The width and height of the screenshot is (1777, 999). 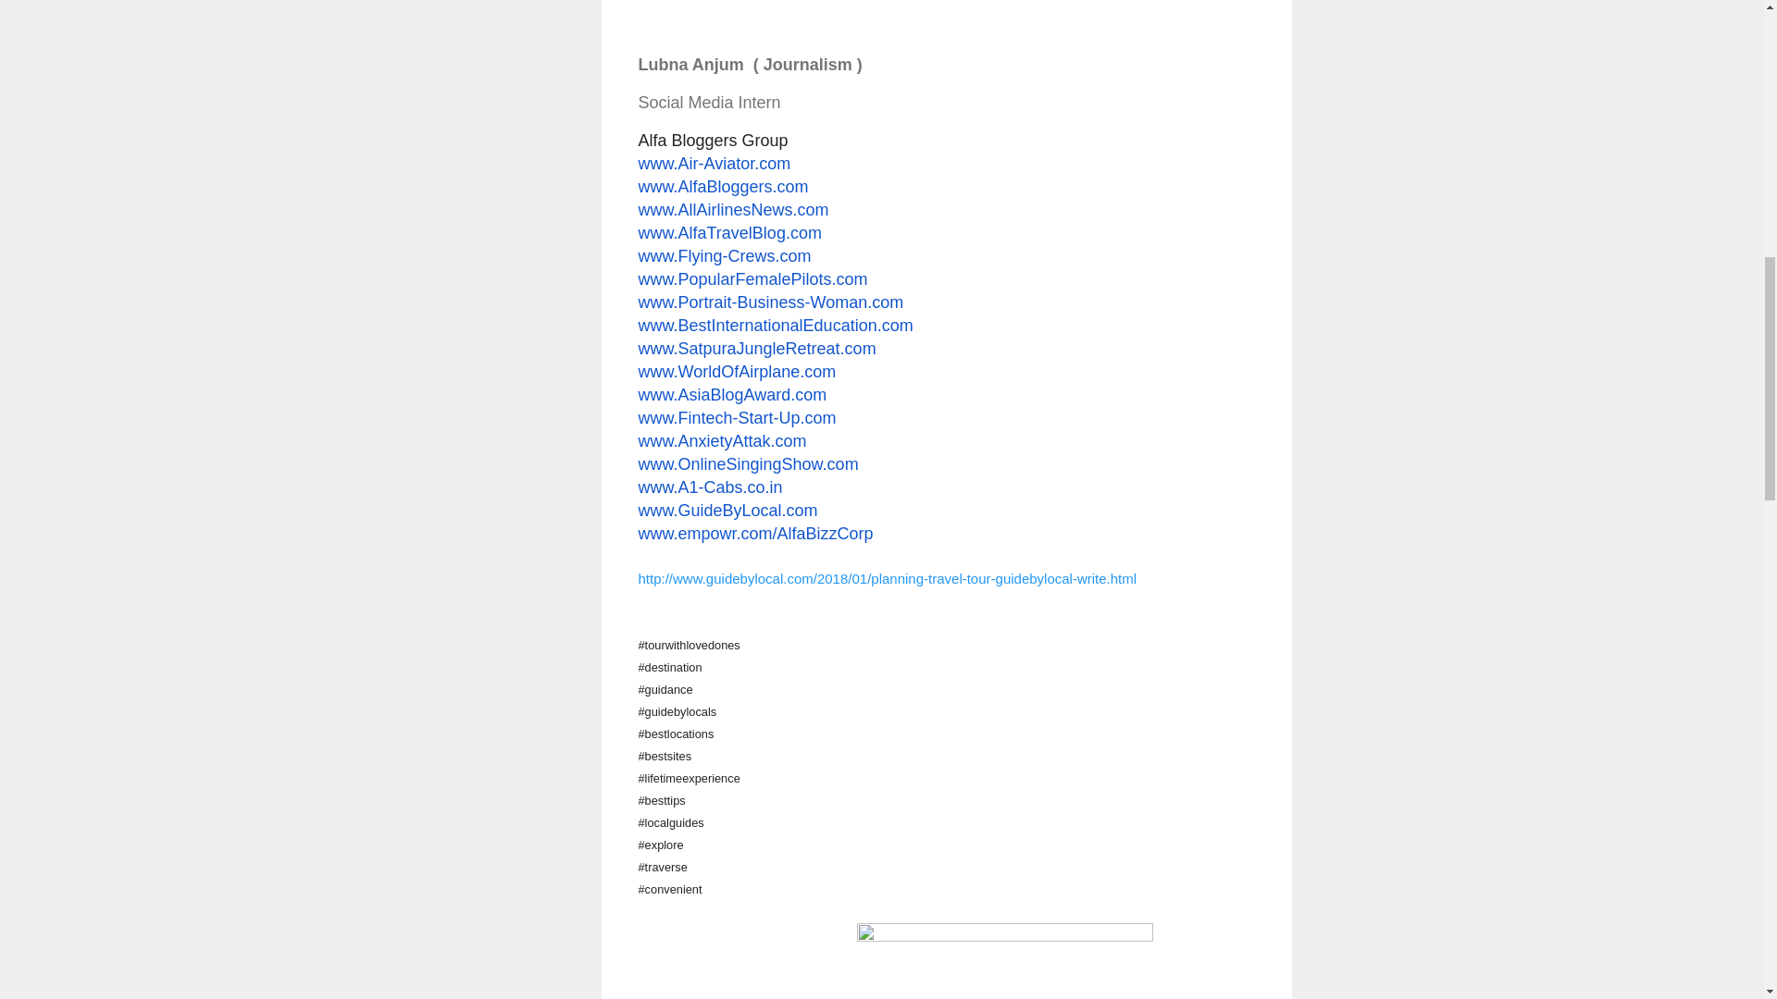 I want to click on www.AlfaBloggers.com, so click(x=723, y=187).